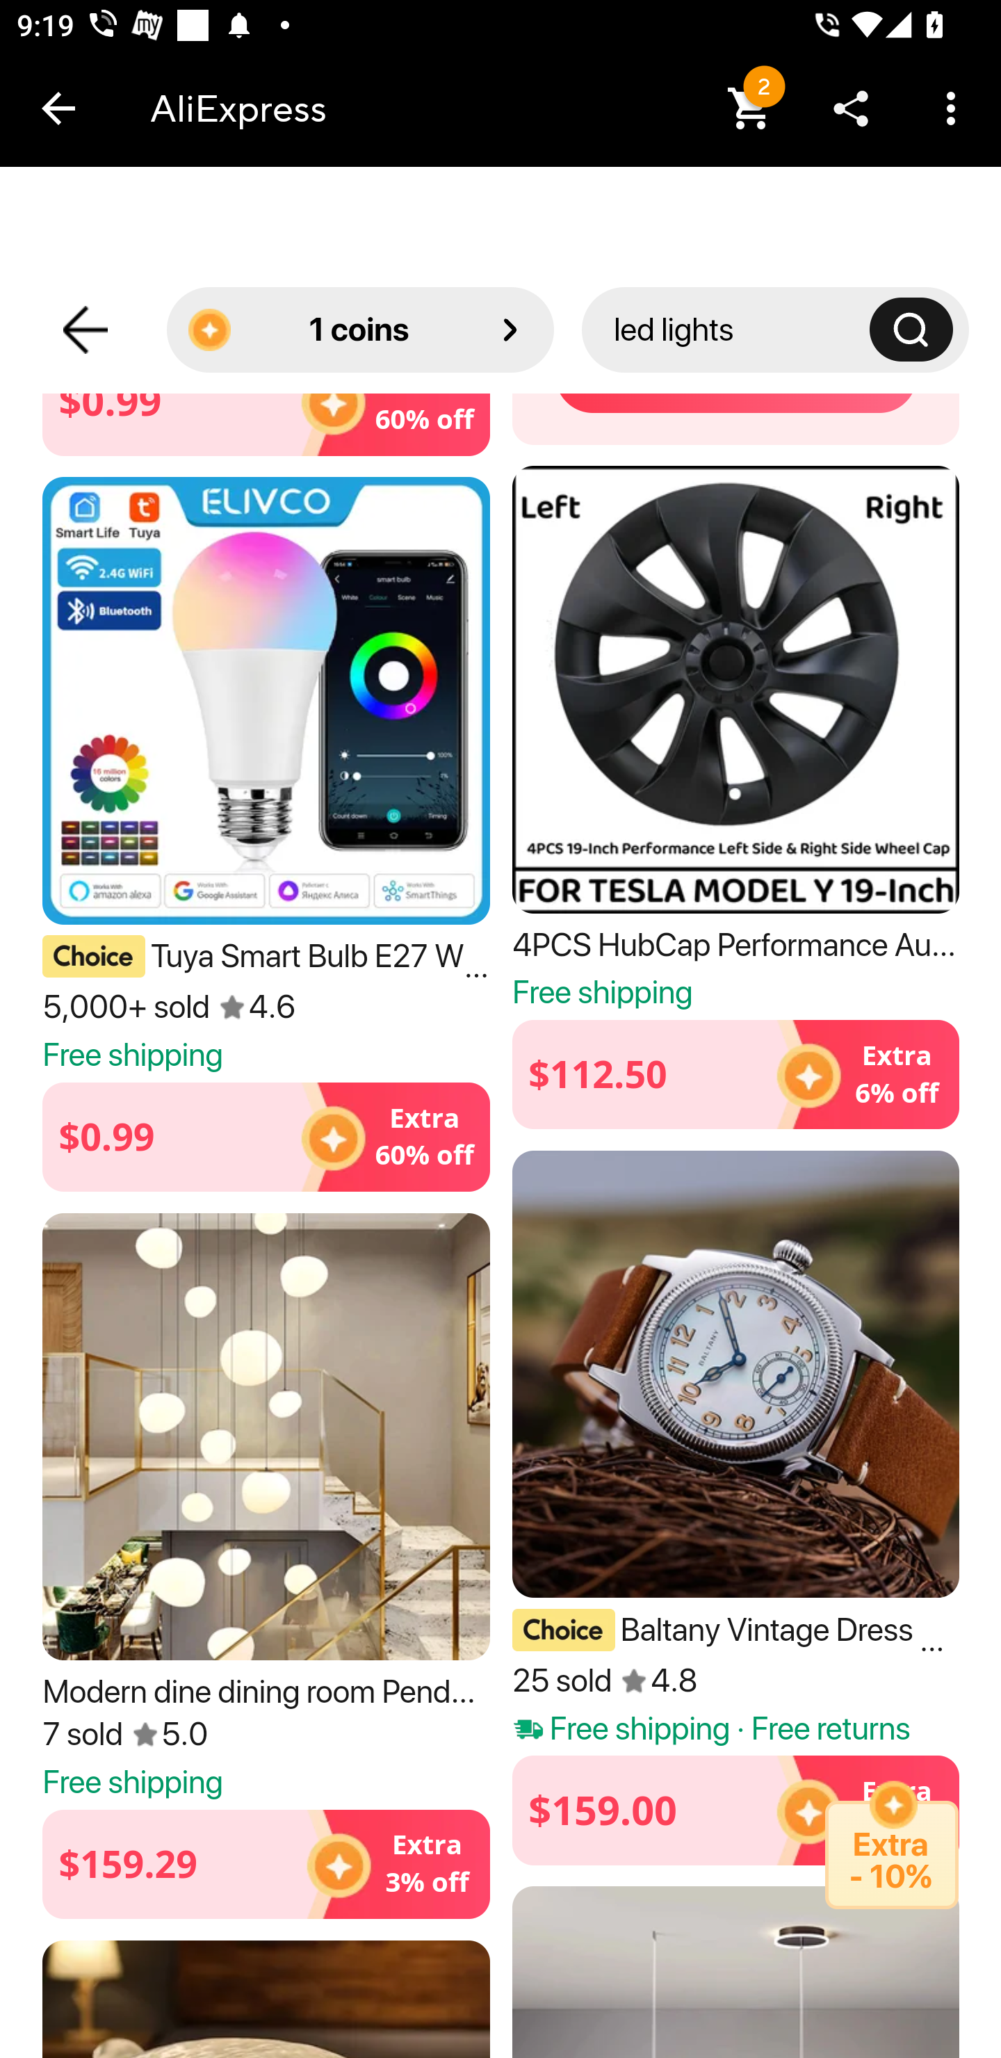  Describe the element at coordinates (741, 330) in the screenshot. I see `led lights` at that location.